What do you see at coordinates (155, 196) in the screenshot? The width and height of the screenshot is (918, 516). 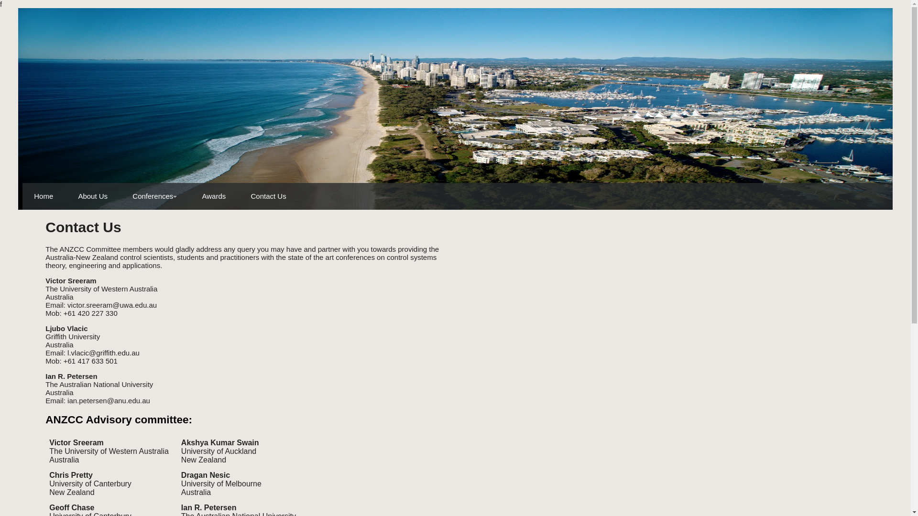 I see `Conferences` at bounding box center [155, 196].